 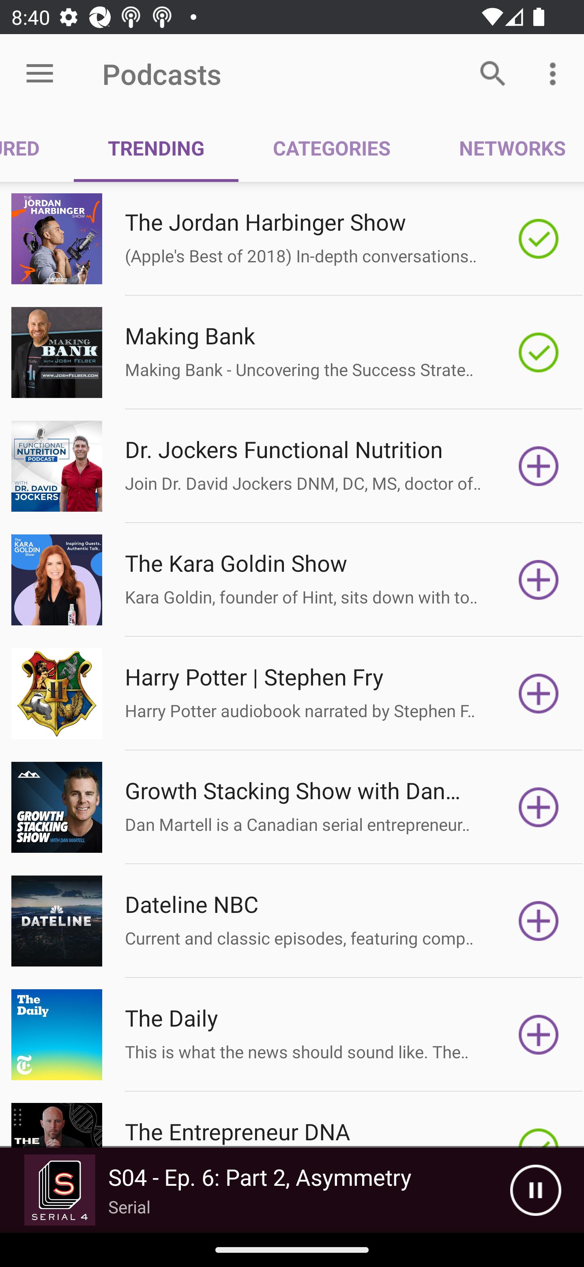 I want to click on Subscribed, so click(x=539, y=239).